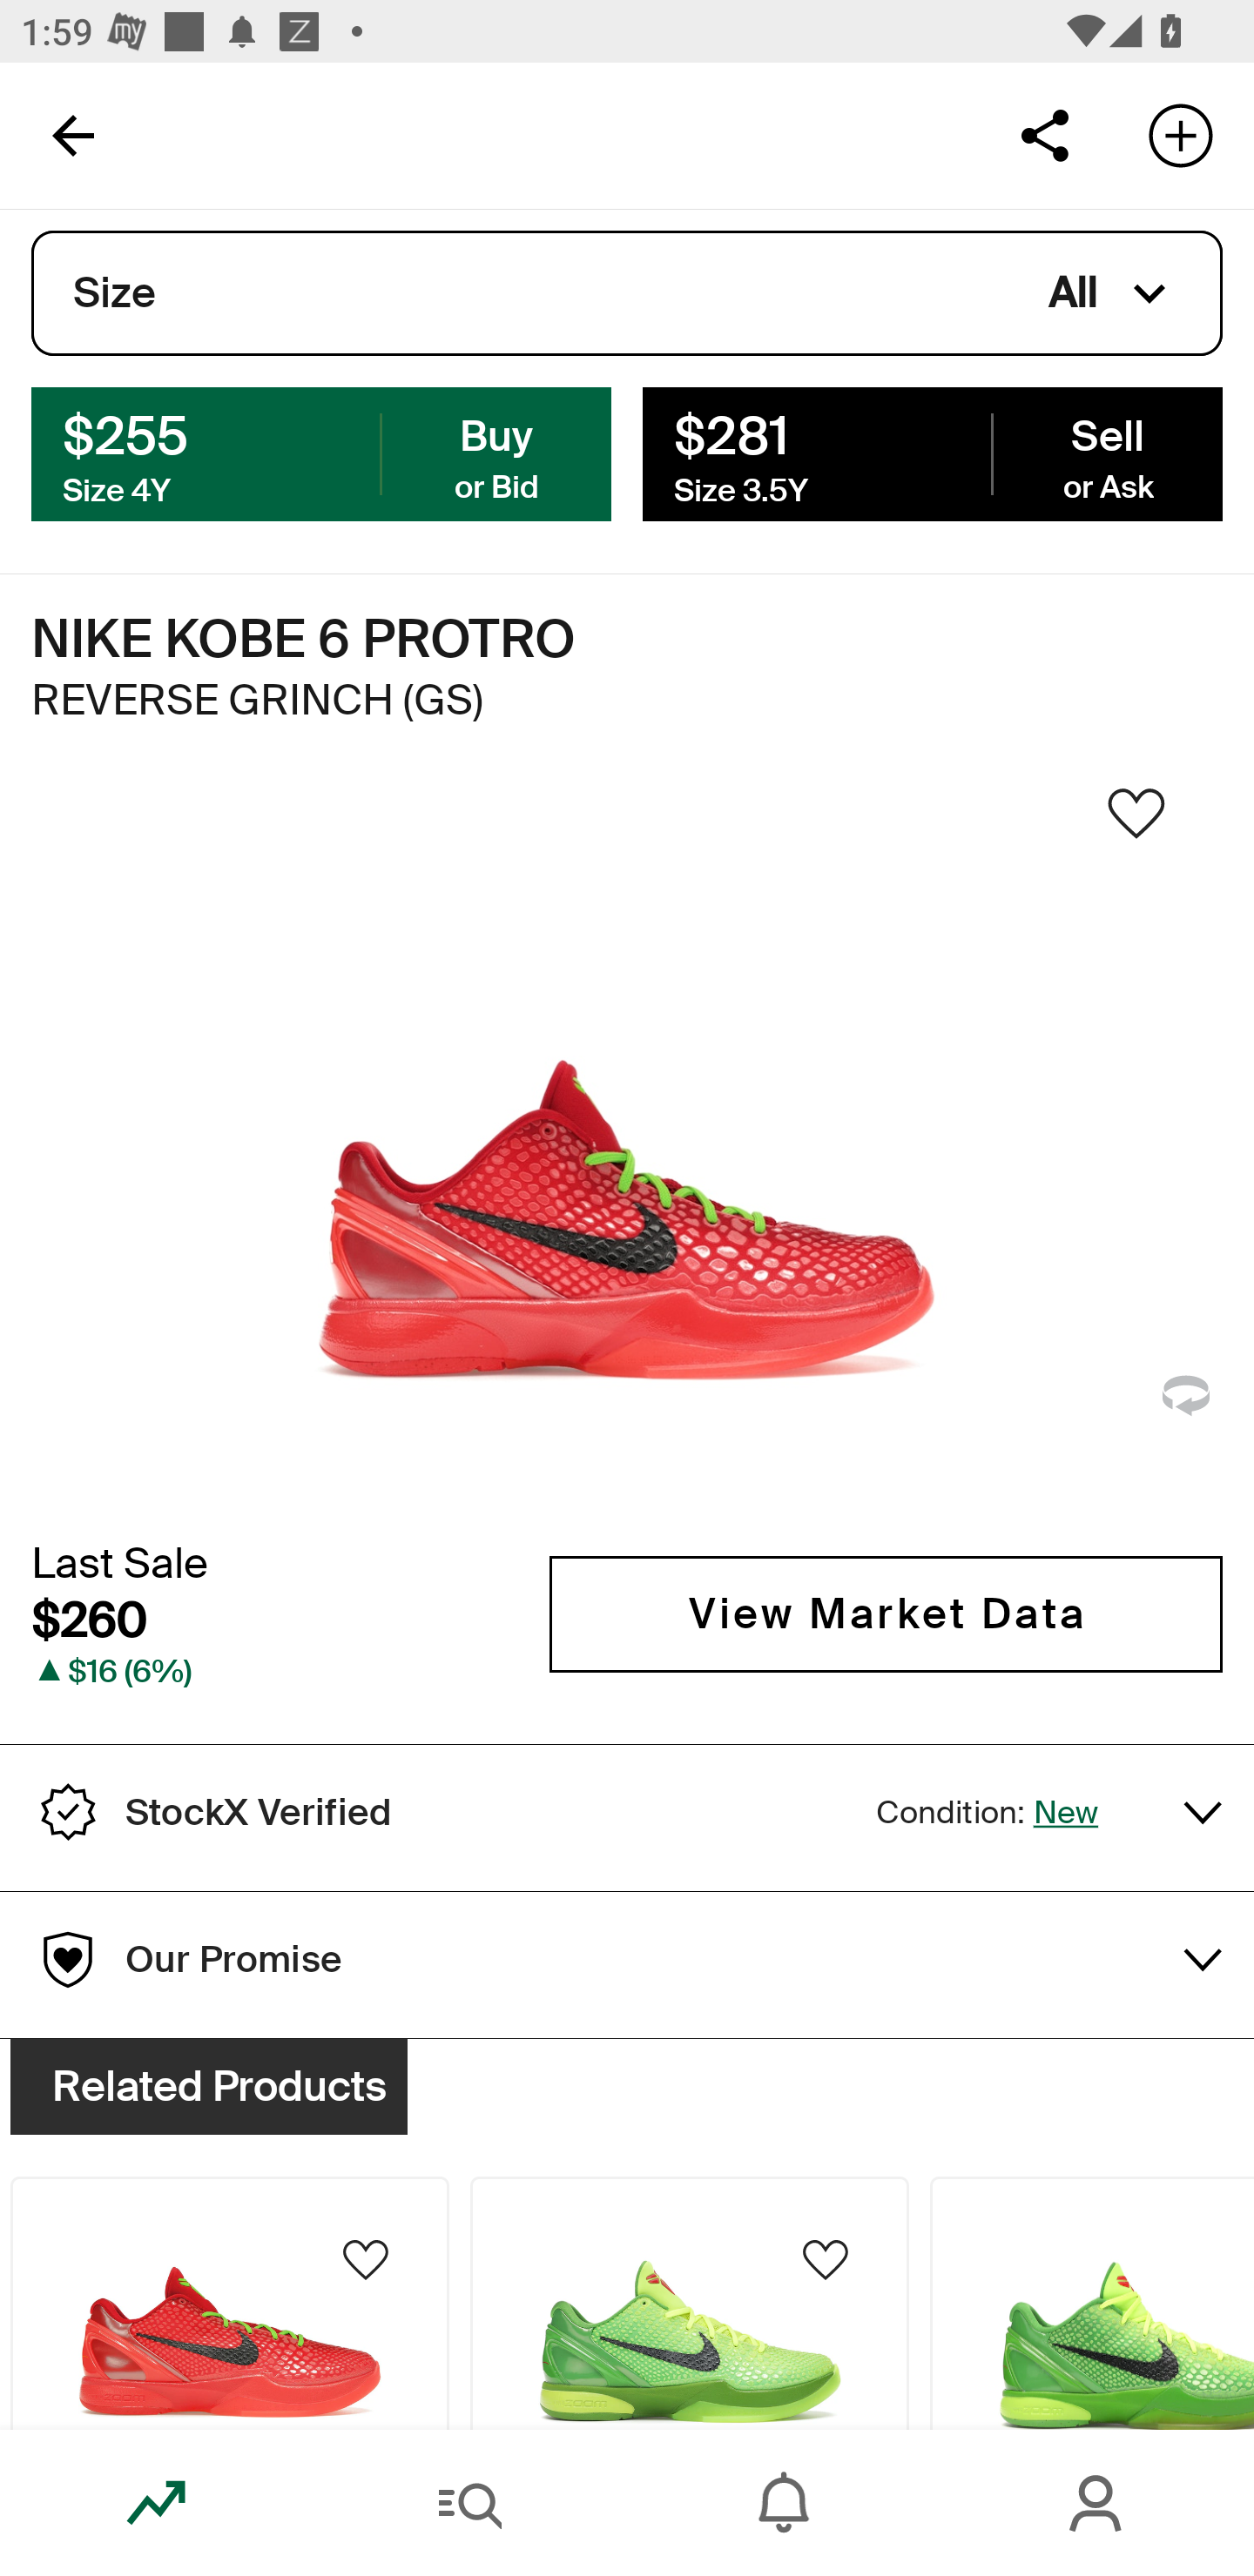 The height and width of the screenshot is (2576, 1254). I want to click on Product Image, so click(690, 2303).